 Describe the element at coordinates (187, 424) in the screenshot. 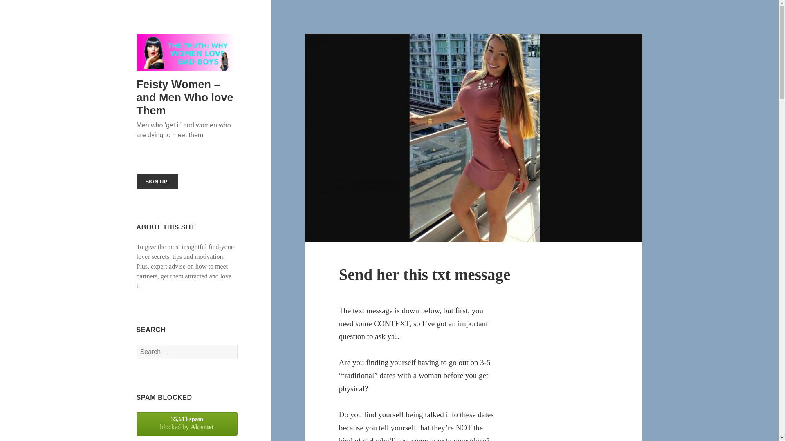

I see `Search` at that location.